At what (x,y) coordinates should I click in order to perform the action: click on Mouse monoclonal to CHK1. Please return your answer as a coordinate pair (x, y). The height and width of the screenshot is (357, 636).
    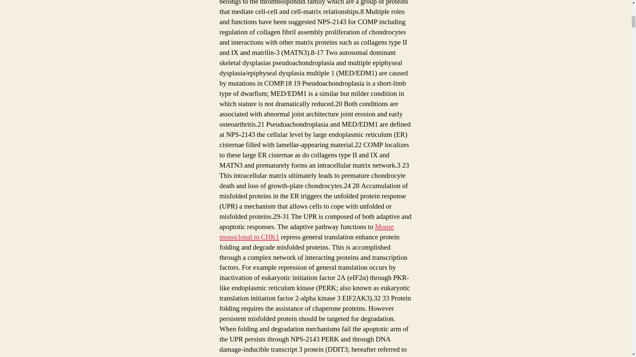
    Looking at the image, I should click on (306, 232).